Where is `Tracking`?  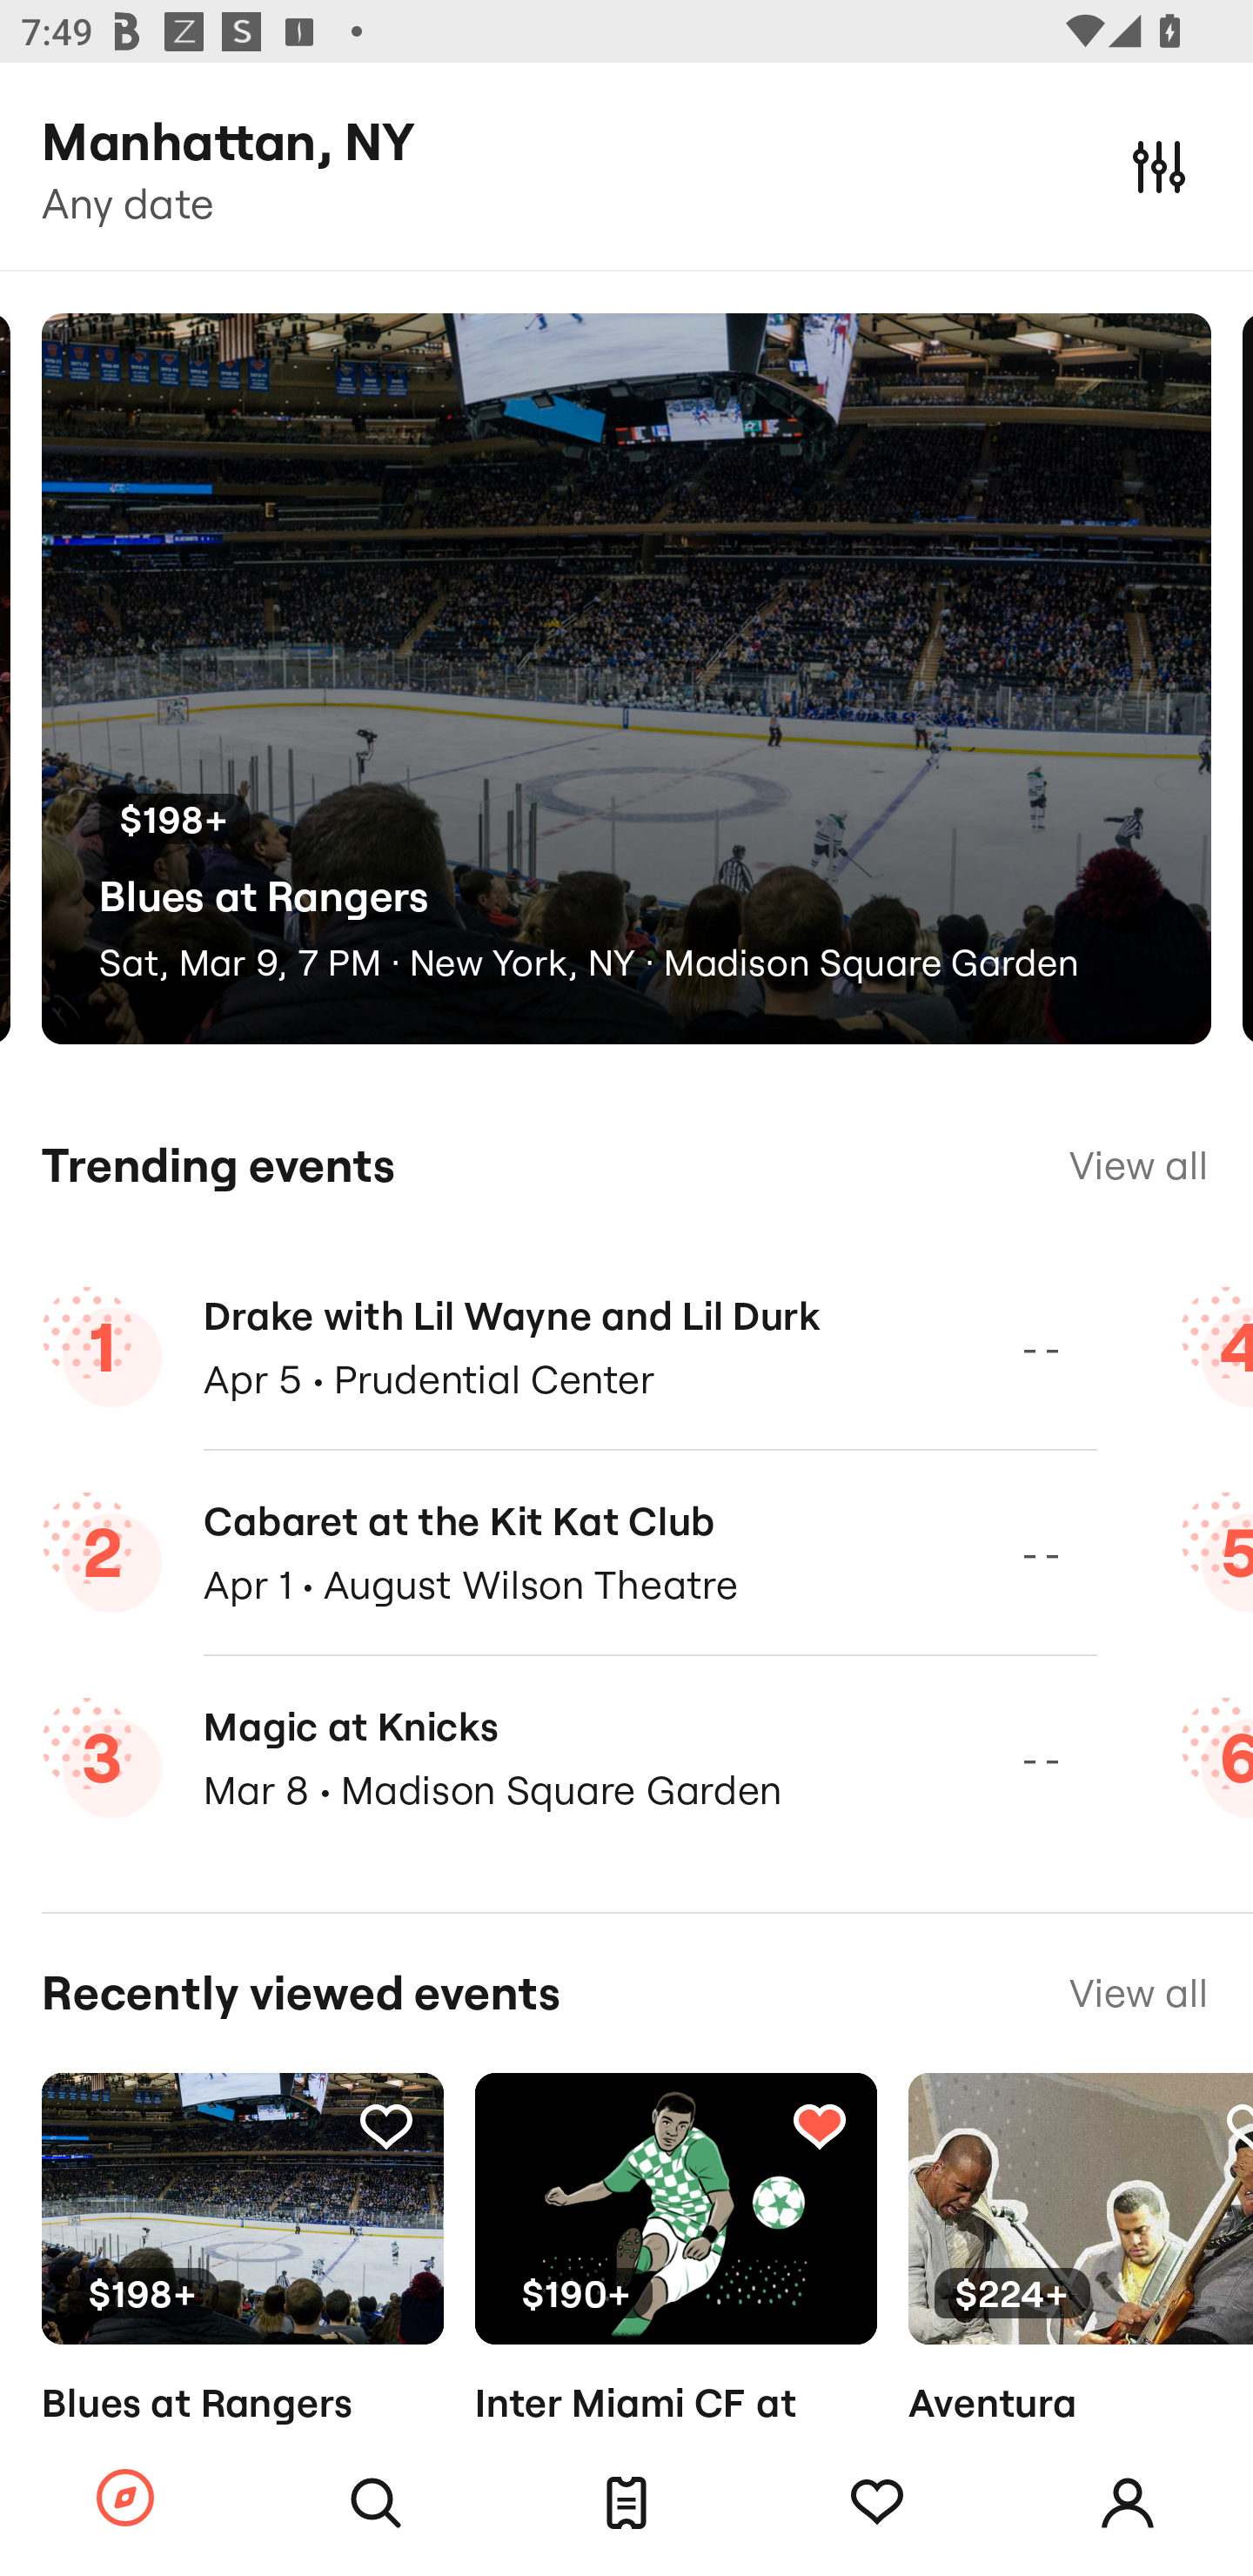
Tracking is located at coordinates (877, 2503).